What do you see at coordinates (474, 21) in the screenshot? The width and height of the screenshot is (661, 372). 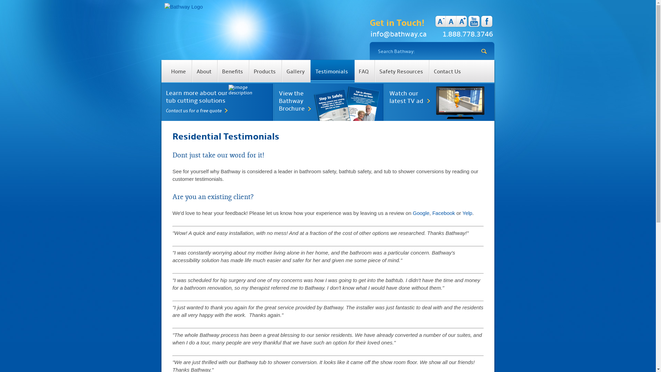 I see `youtube` at bounding box center [474, 21].